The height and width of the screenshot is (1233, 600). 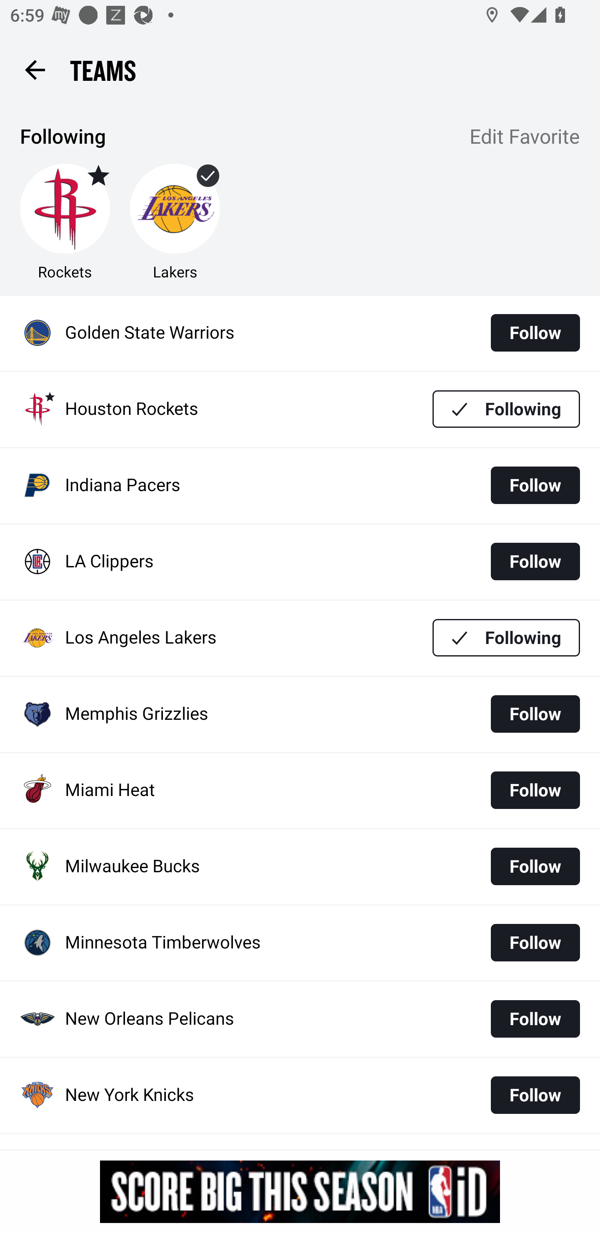 What do you see at coordinates (300, 1096) in the screenshot?
I see `New York Knicks Follow` at bounding box center [300, 1096].